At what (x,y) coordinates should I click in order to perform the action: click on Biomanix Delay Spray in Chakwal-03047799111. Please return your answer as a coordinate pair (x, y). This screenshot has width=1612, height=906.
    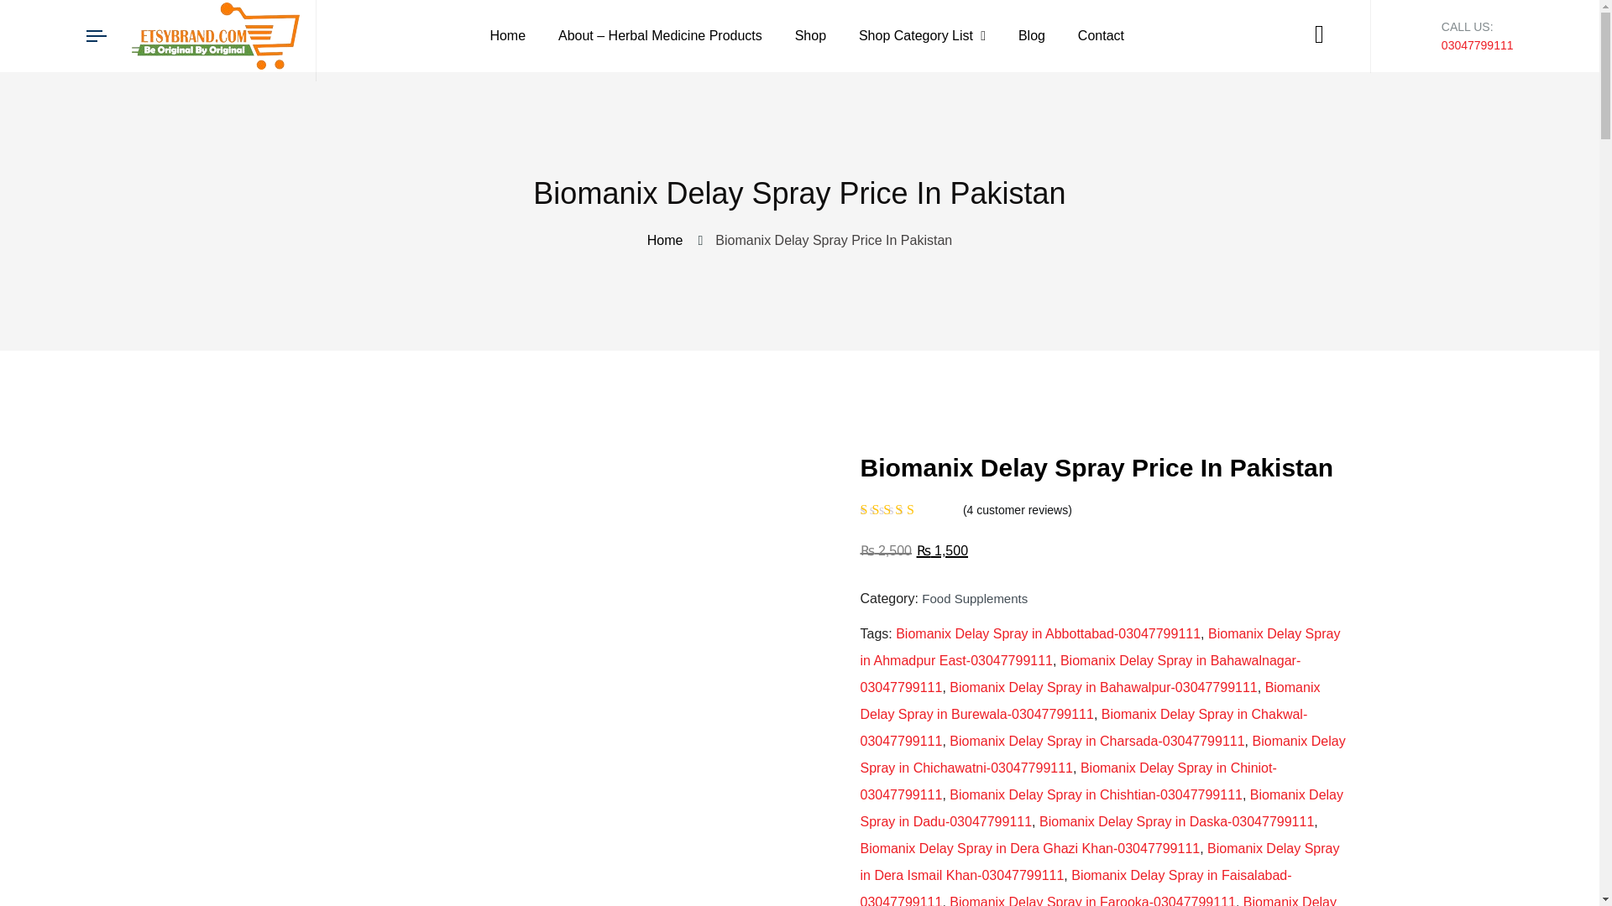
    Looking at the image, I should click on (1083, 728).